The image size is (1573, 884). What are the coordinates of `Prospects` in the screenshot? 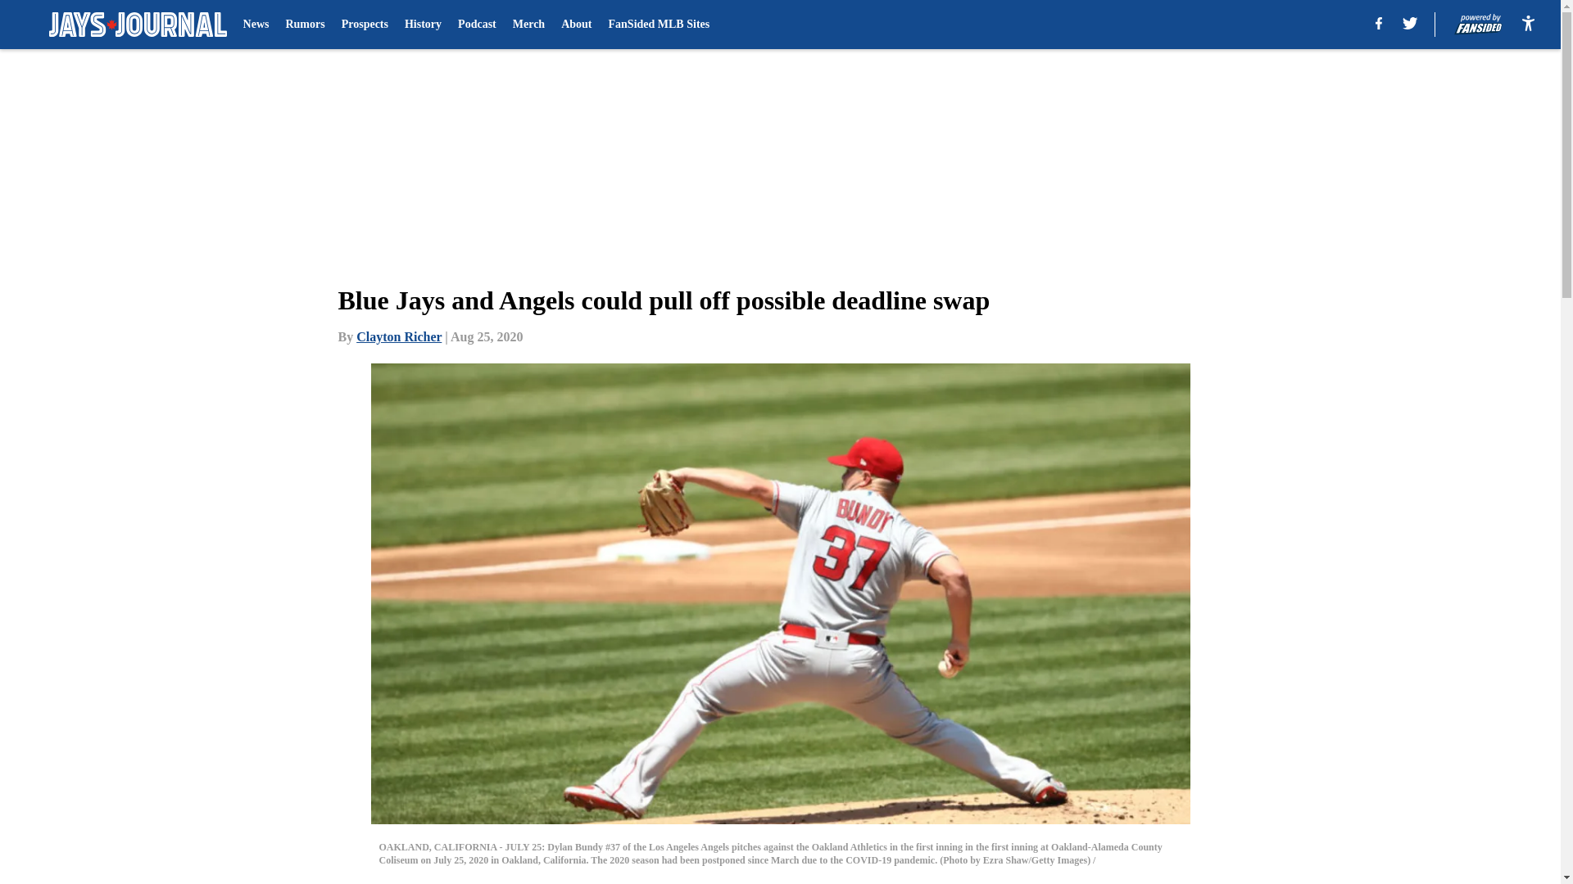 It's located at (365, 25).